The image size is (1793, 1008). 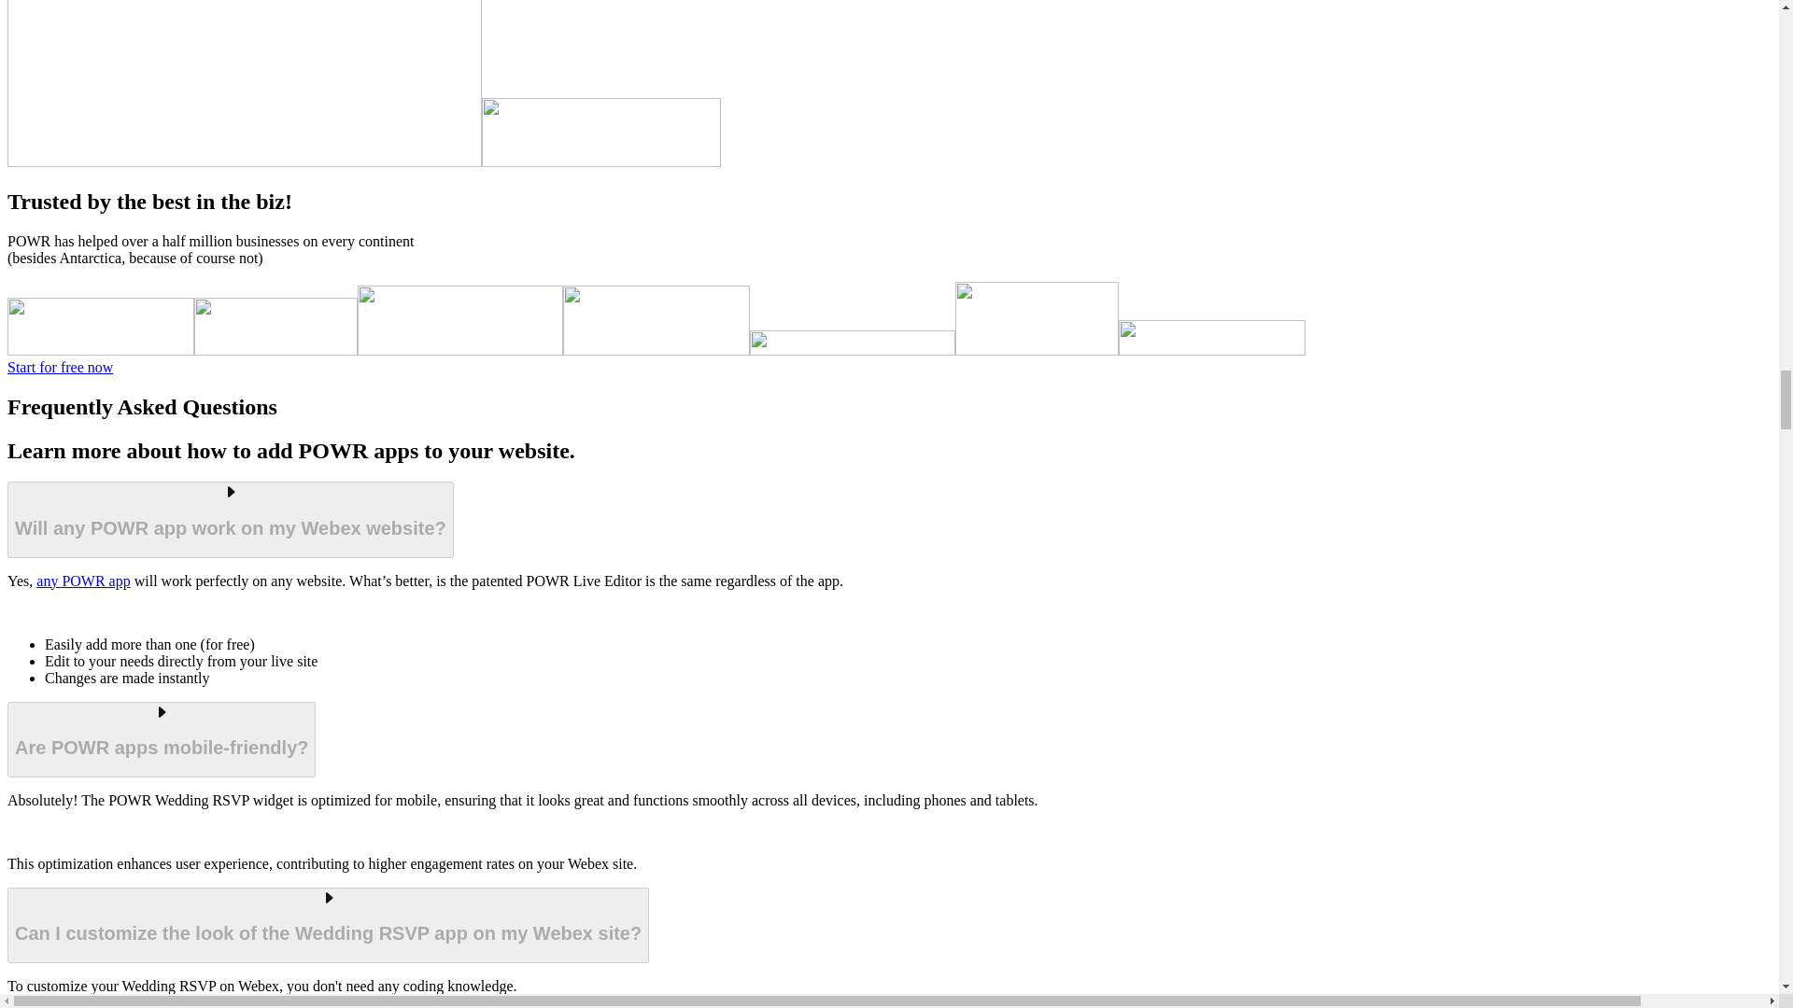 What do you see at coordinates (230, 519) in the screenshot?
I see `Will any POWR app work on my Webex website?` at bounding box center [230, 519].